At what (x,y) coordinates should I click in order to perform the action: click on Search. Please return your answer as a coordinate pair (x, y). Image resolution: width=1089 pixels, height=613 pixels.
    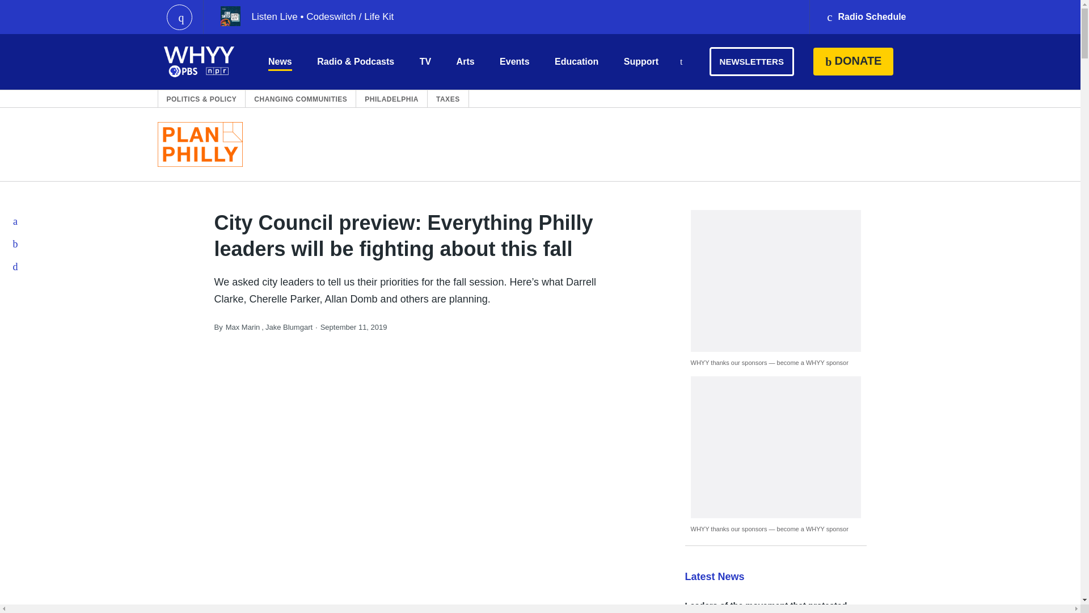
    Looking at the image, I should click on (681, 62).